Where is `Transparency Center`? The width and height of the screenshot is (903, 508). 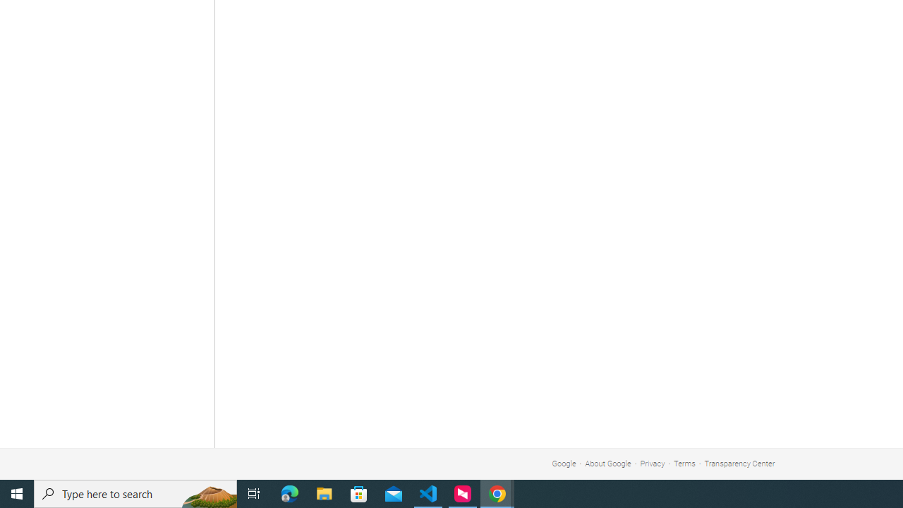 Transparency Center is located at coordinates (739, 463).